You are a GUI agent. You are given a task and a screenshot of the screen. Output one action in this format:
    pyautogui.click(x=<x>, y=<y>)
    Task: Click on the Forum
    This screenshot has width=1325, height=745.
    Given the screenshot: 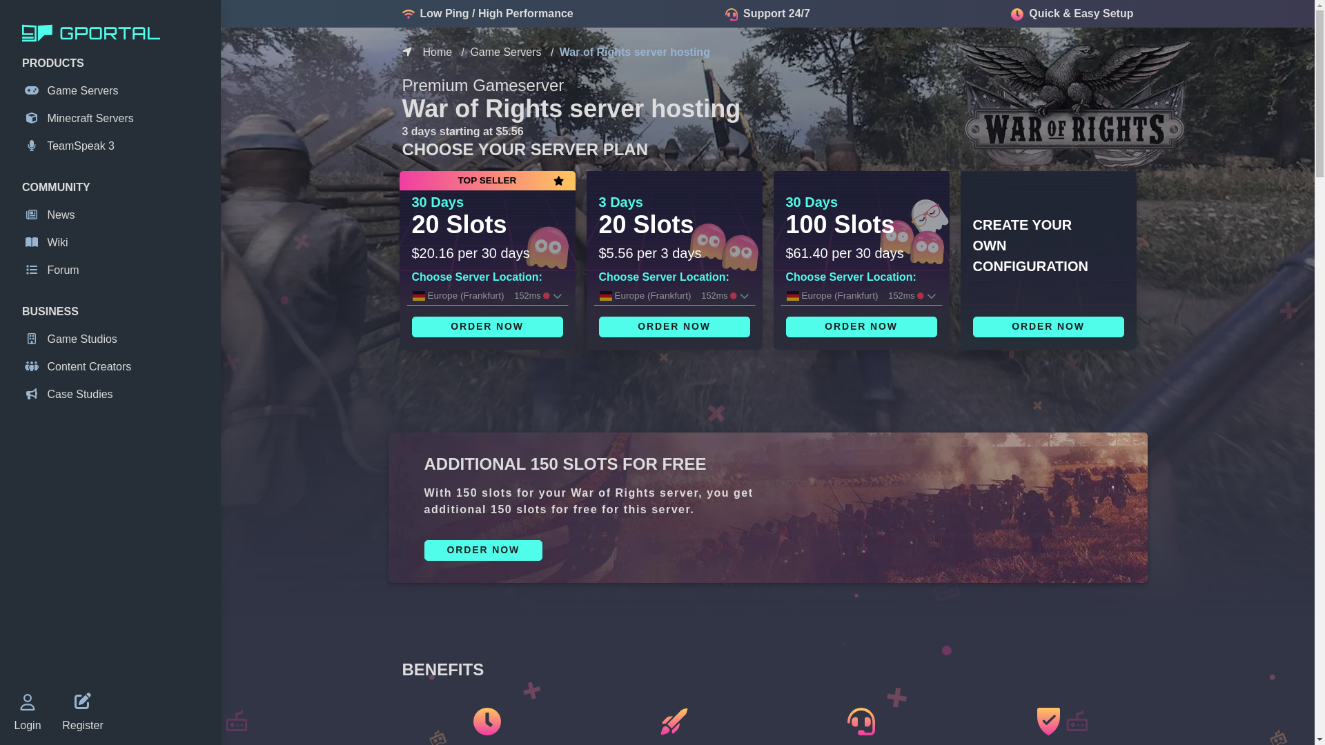 What is the action you would take?
    pyautogui.click(x=113, y=270)
    